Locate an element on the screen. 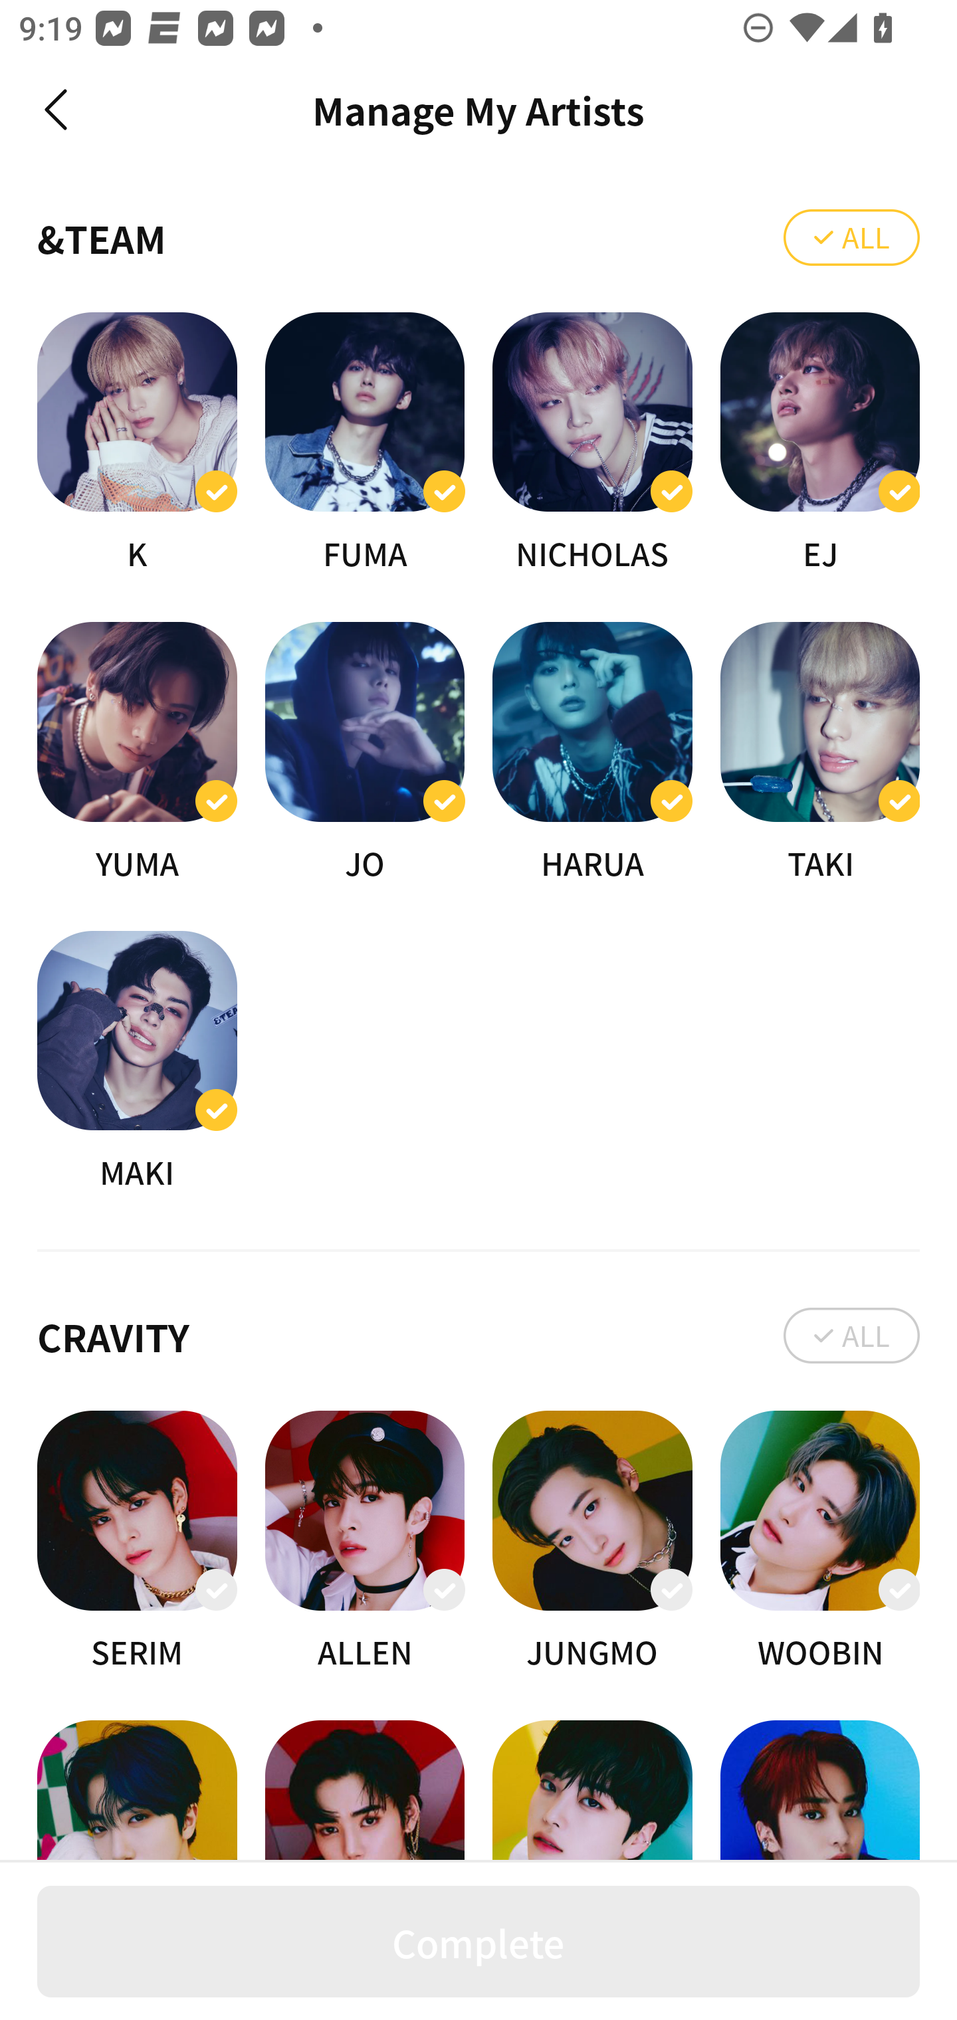  MAKI is located at coordinates (137, 1062).